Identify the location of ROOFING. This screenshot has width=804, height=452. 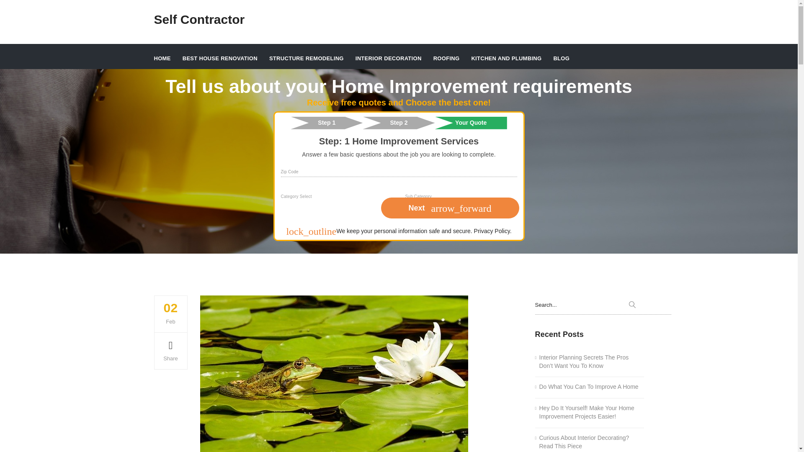
(446, 58).